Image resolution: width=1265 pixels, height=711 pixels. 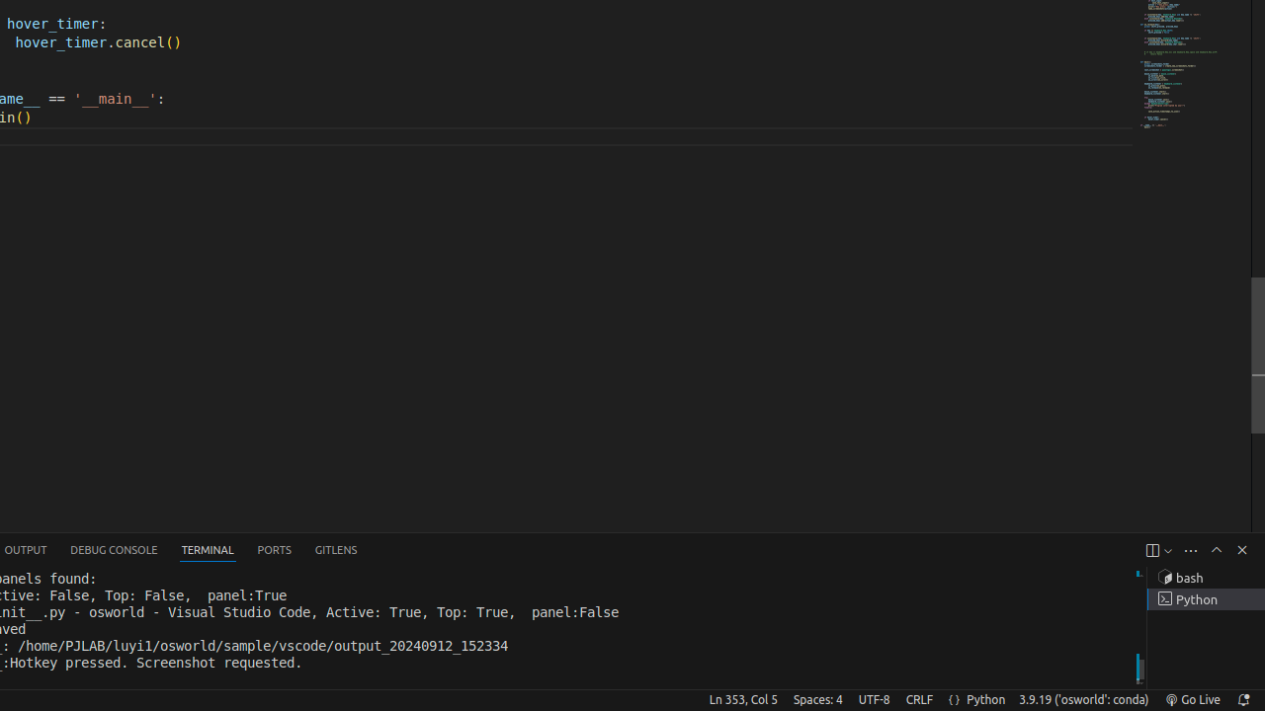 What do you see at coordinates (1168, 551) in the screenshot?
I see `Launch Profile...` at bounding box center [1168, 551].